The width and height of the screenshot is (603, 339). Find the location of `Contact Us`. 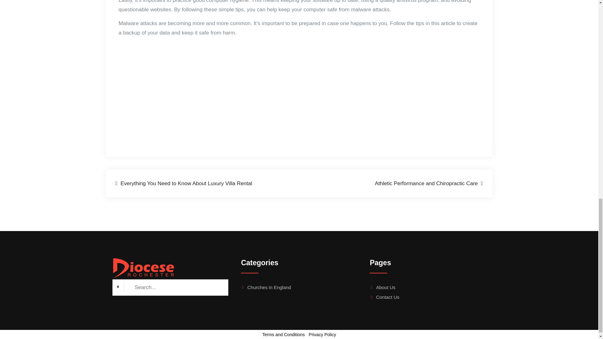

Contact Us is located at coordinates (388, 297).